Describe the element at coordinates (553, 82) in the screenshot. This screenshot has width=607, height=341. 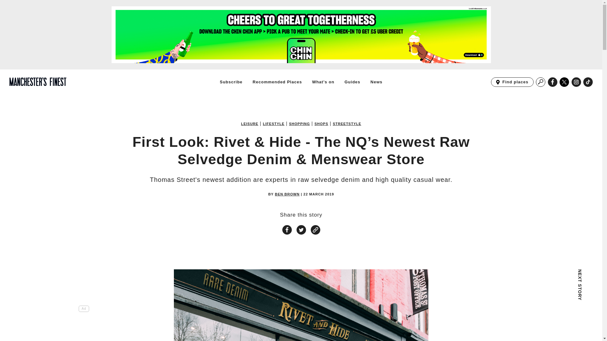
I see `Go to Manchester's Finest Facebook page` at that location.